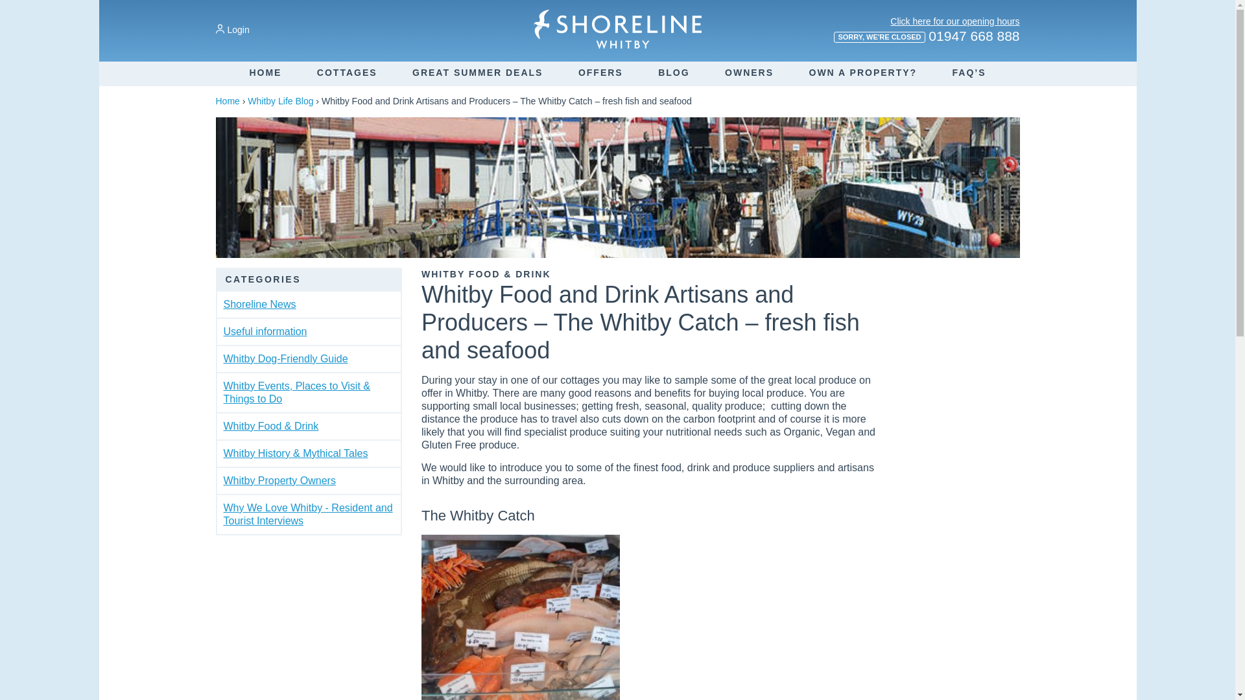 The width and height of the screenshot is (1245, 700). I want to click on GREAT SUMMER DEALS, so click(477, 72).